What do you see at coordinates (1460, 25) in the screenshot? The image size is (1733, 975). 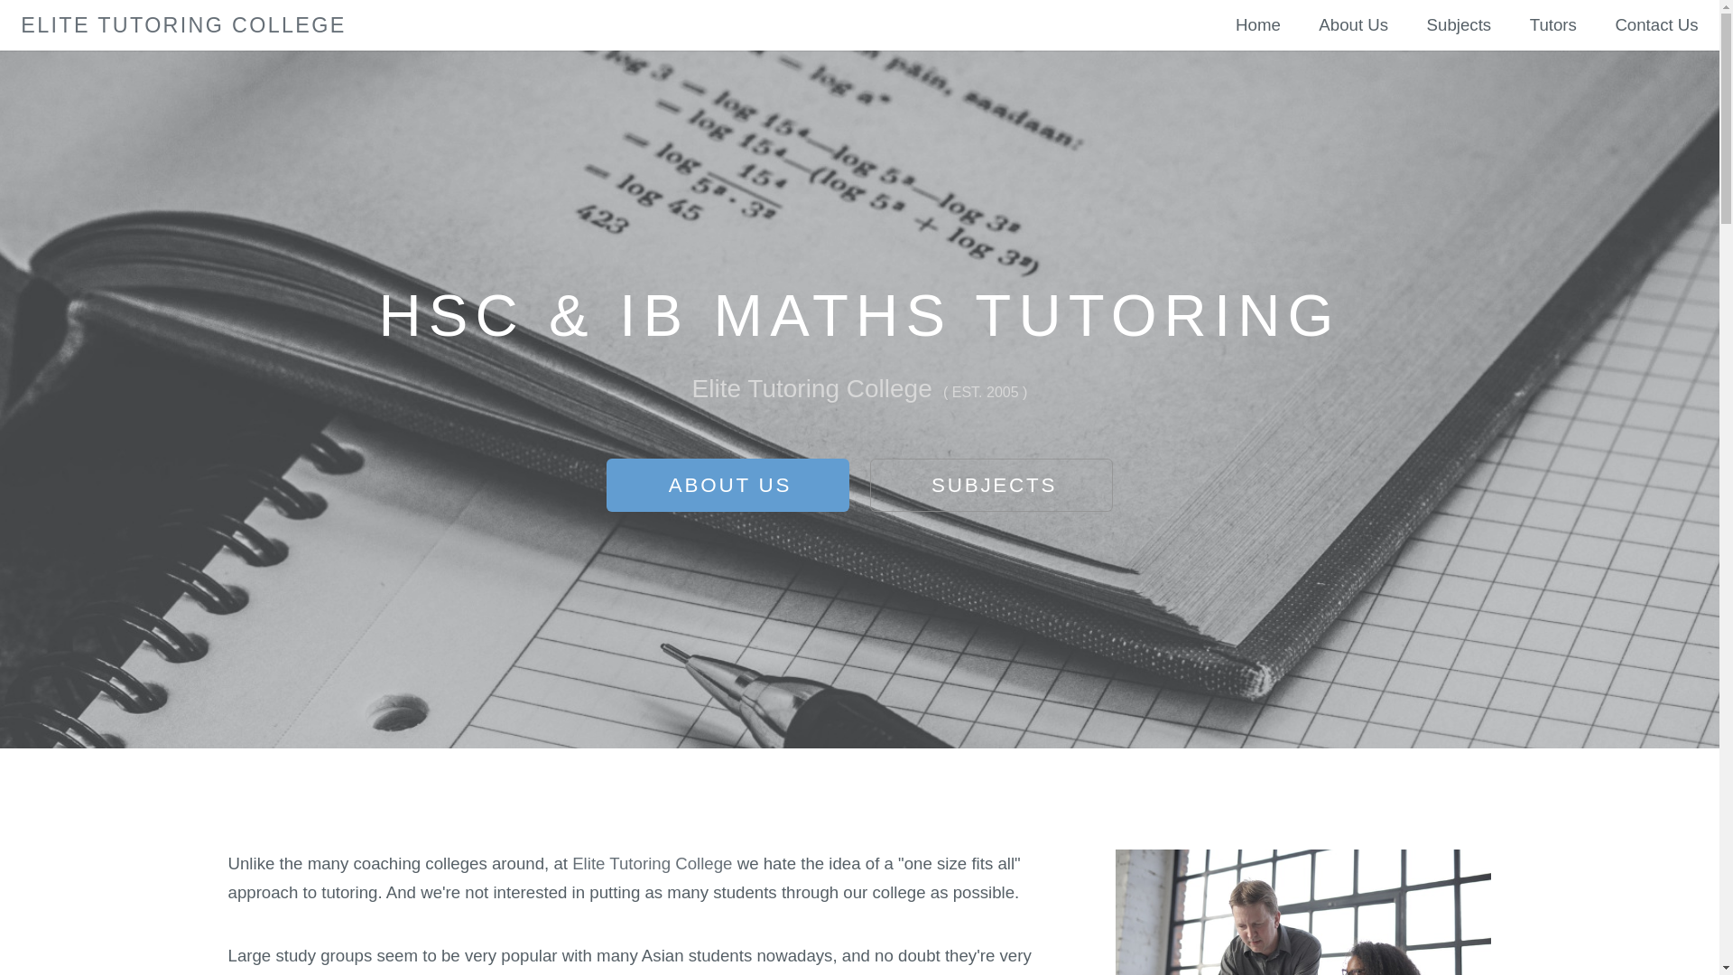 I see `Subjects` at bounding box center [1460, 25].